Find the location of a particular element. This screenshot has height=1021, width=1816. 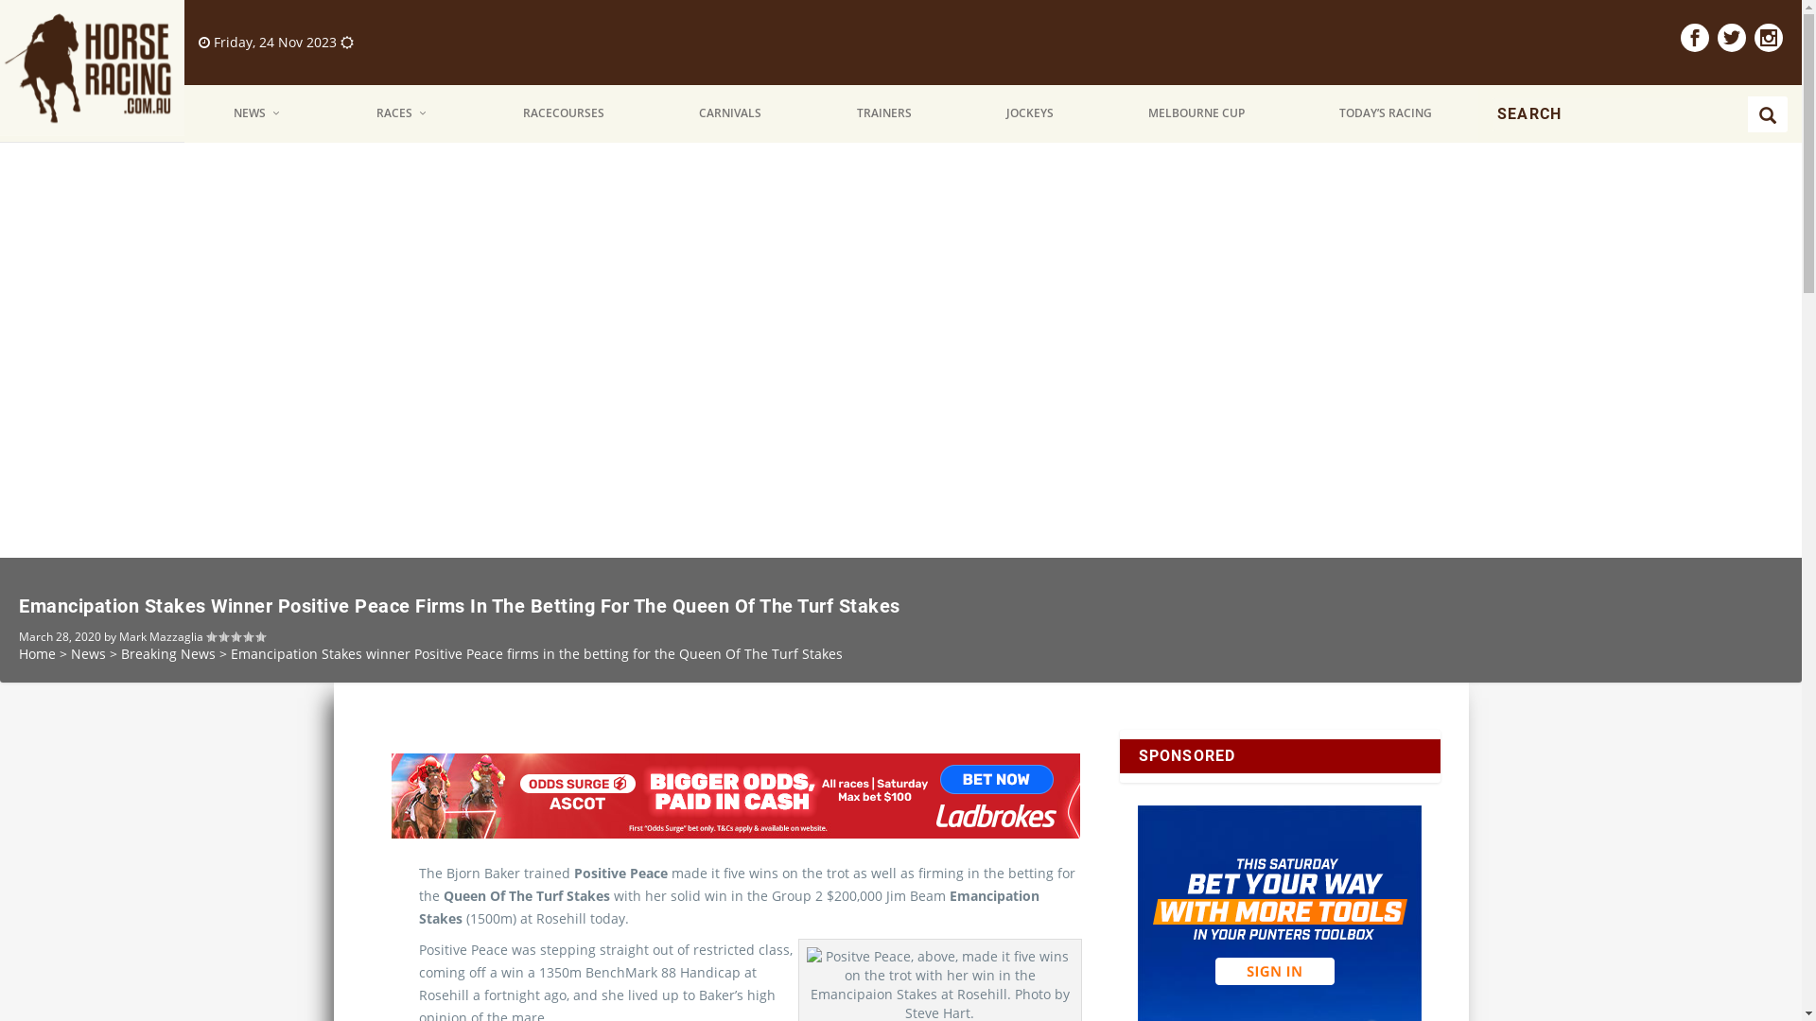

RACECOURSES is located at coordinates (564, 113).